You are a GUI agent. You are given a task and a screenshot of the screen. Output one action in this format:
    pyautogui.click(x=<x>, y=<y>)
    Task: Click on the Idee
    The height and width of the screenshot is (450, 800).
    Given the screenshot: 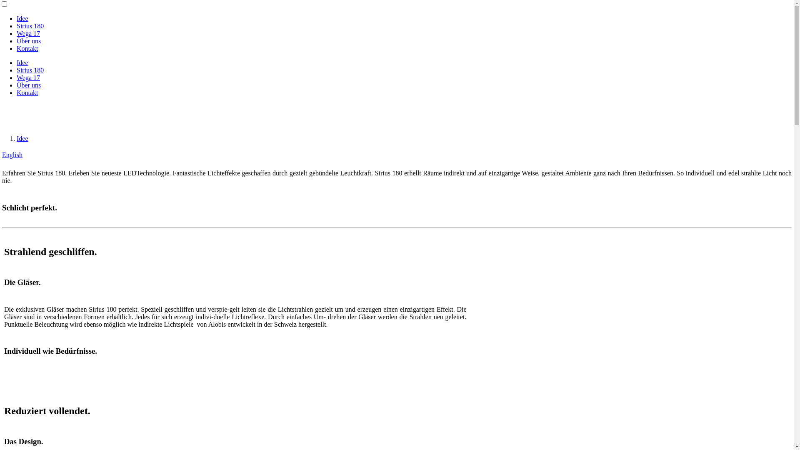 What is the action you would take?
    pyautogui.click(x=22, y=18)
    